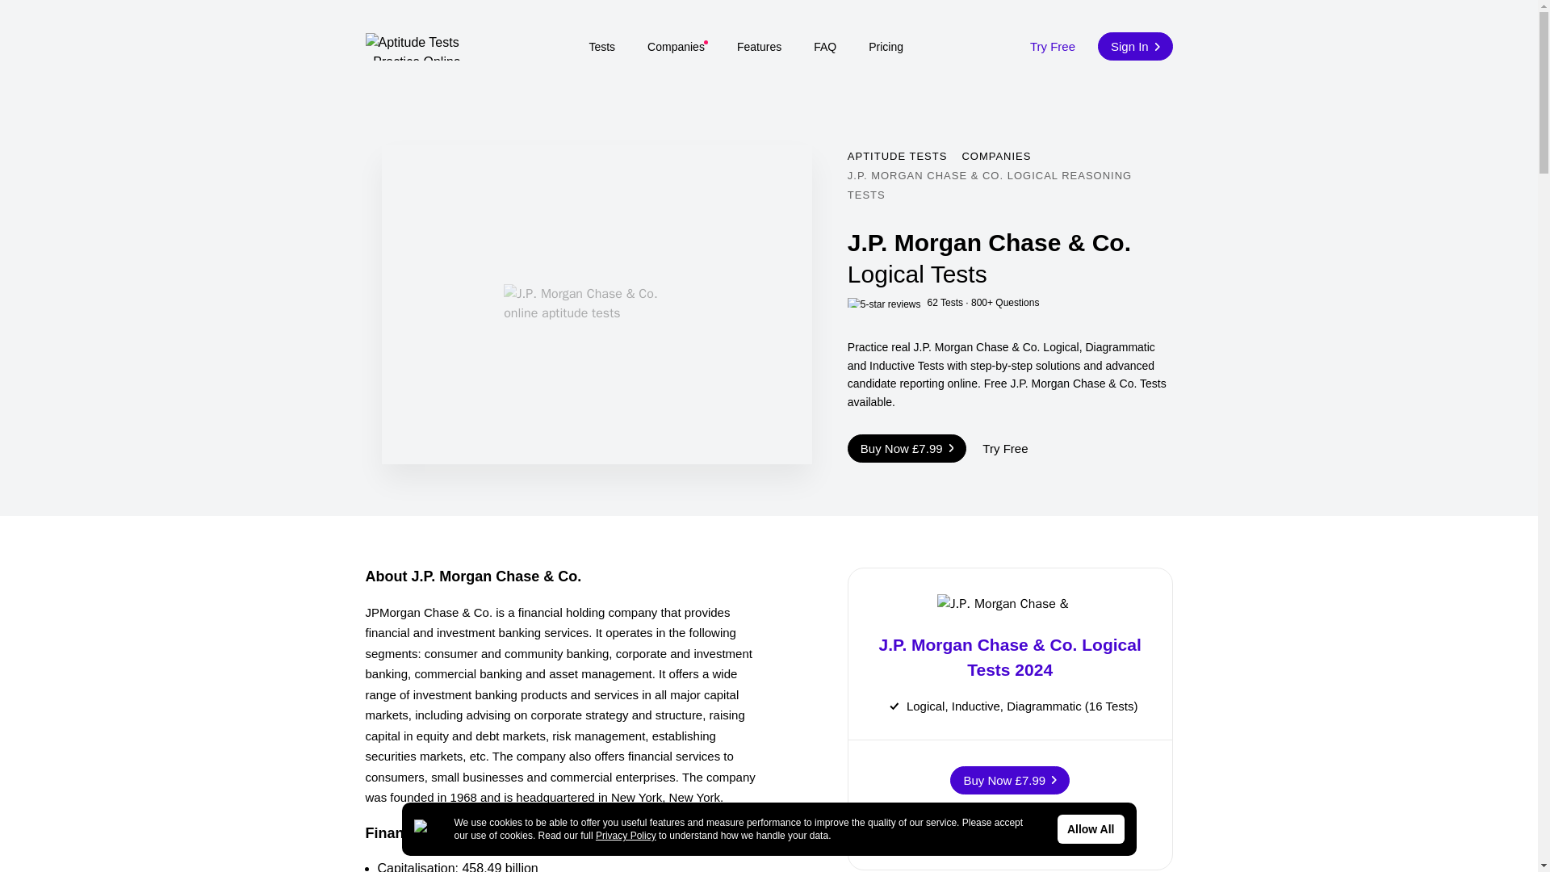 The height and width of the screenshot is (872, 1550). What do you see at coordinates (825, 46) in the screenshot?
I see `FAQ` at bounding box center [825, 46].